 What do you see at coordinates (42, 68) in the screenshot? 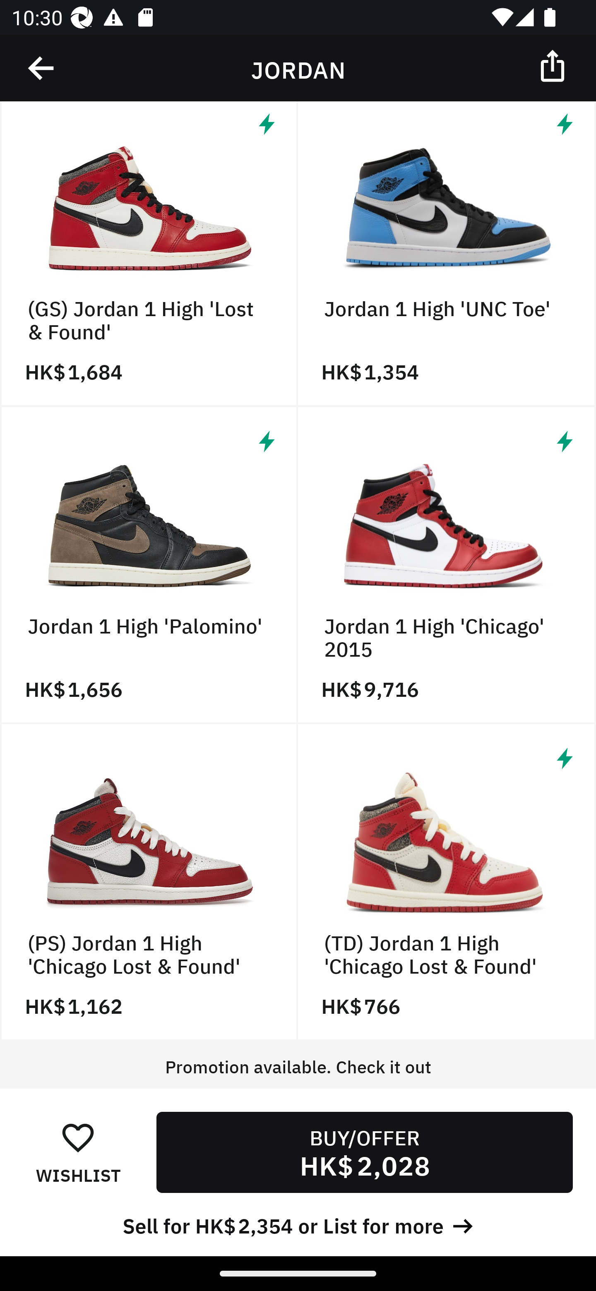
I see `` at bounding box center [42, 68].